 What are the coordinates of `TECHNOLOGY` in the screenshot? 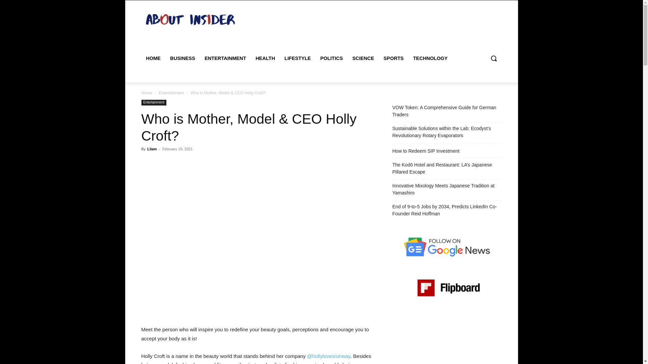 It's located at (430, 58).